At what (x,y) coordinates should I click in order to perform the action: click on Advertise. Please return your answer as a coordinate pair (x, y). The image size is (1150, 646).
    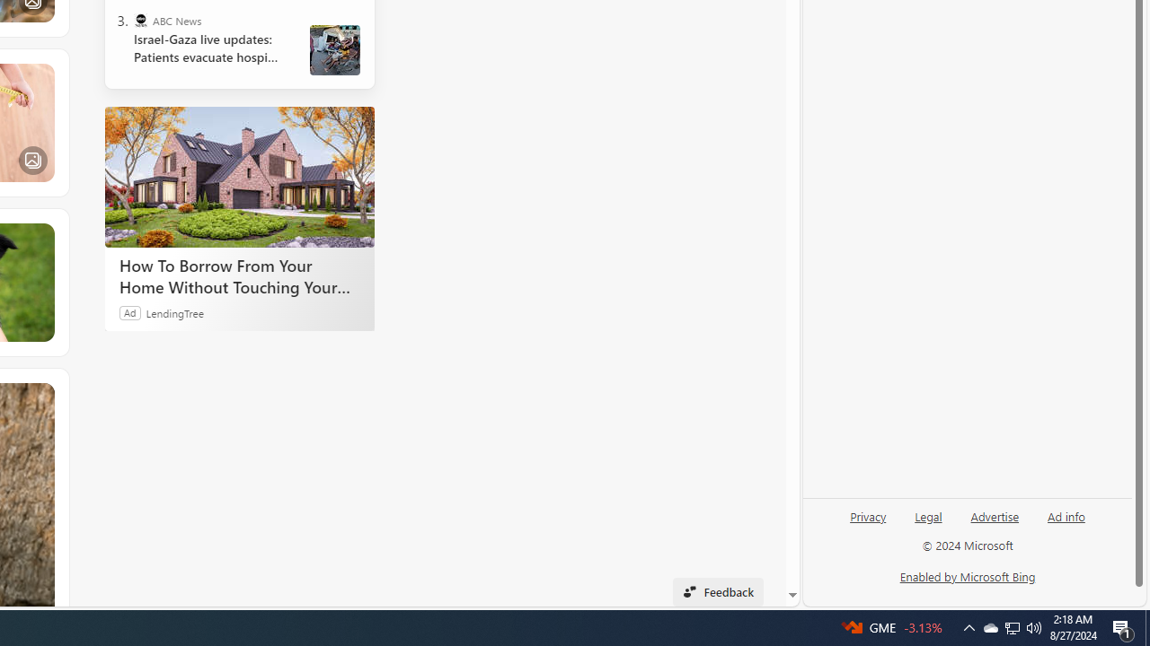
    Looking at the image, I should click on (994, 523).